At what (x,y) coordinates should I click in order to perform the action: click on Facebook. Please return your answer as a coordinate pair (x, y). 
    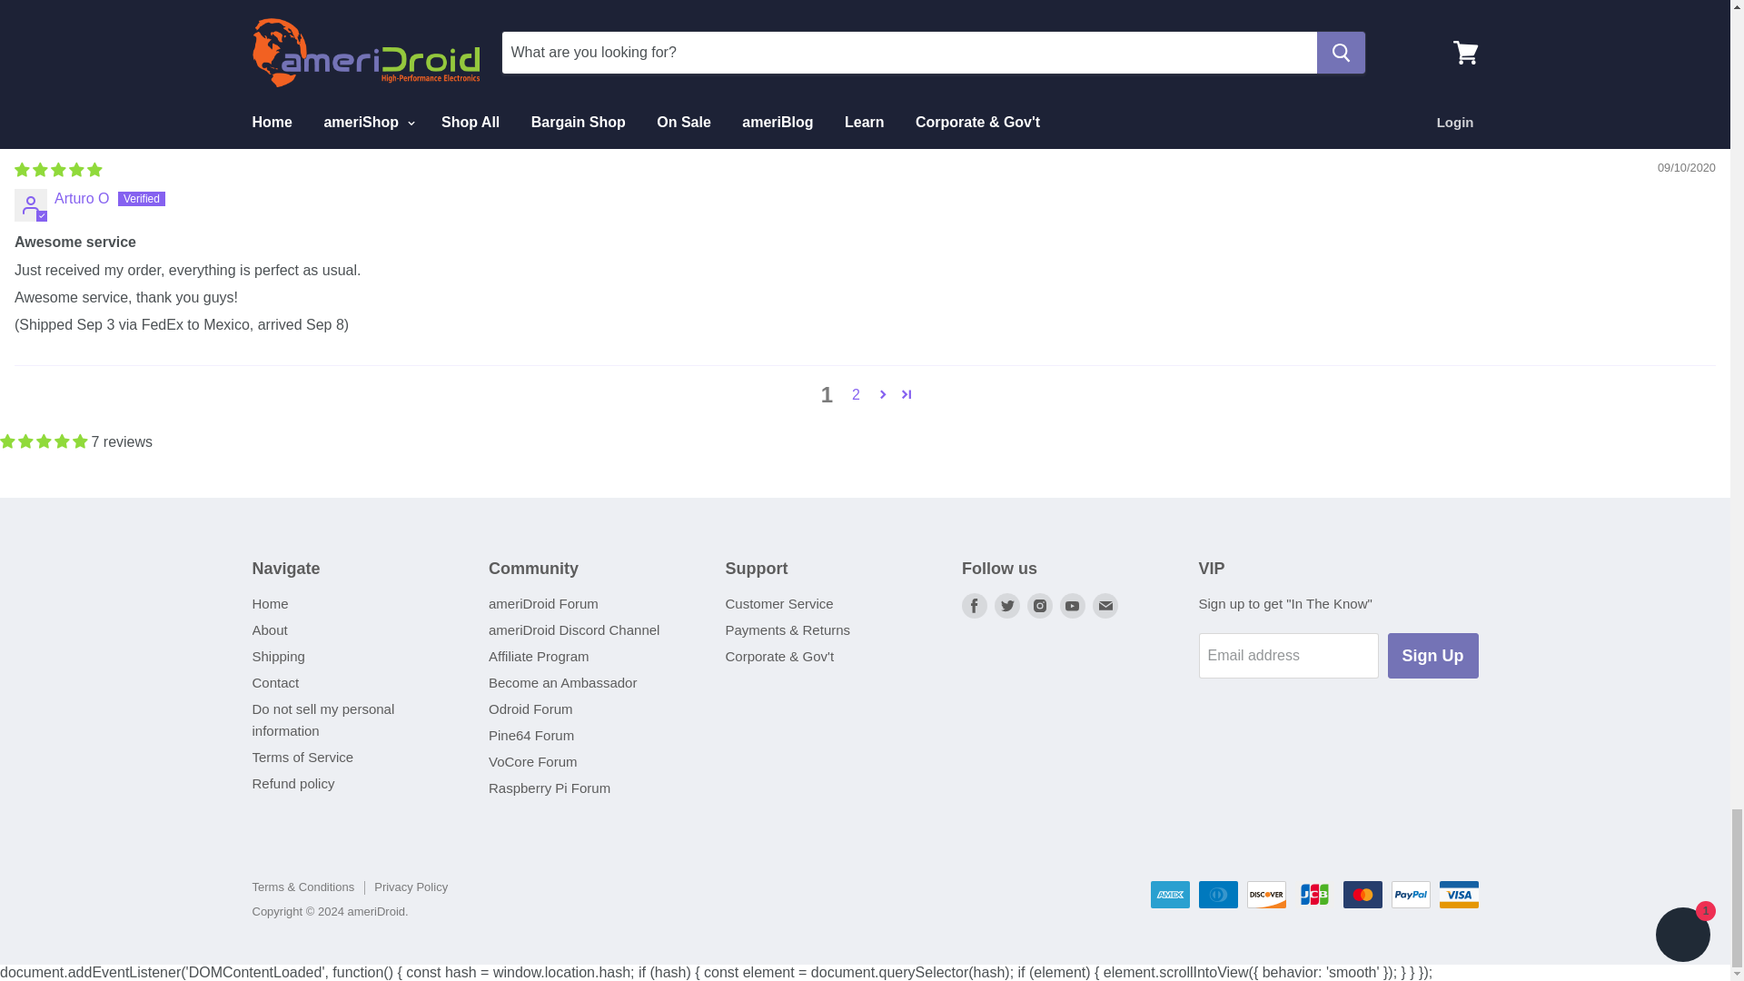
    Looking at the image, I should click on (974, 605).